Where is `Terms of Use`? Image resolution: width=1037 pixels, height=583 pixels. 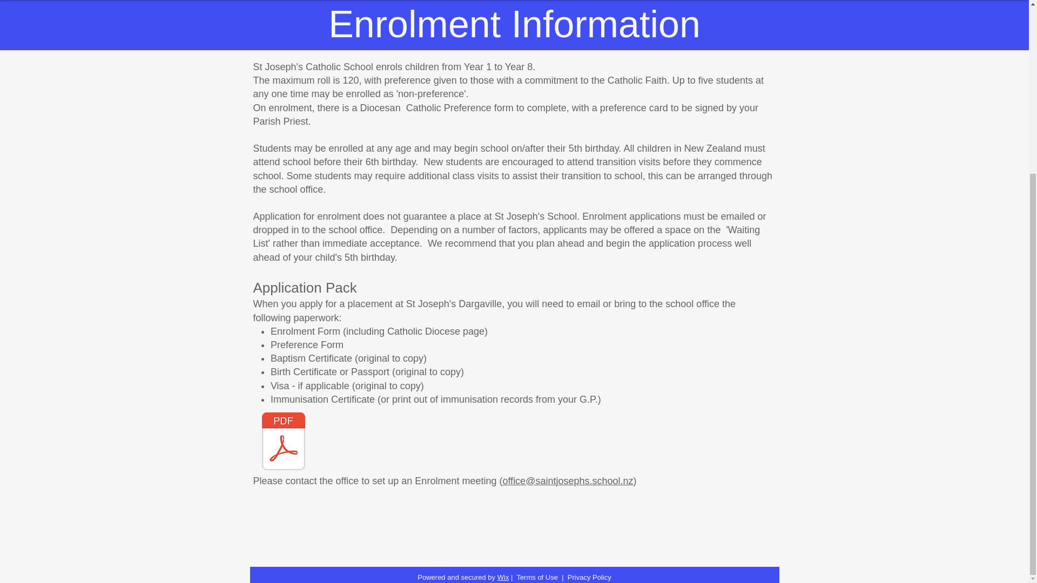 Terms of Use is located at coordinates (537, 577).